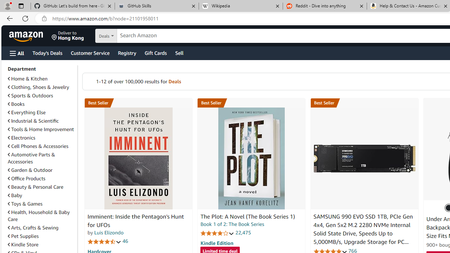 The width and height of the screenshot is (450, 253). Describe the element at coordinates (125, 241) in the screenshot. I see `46` at that location.